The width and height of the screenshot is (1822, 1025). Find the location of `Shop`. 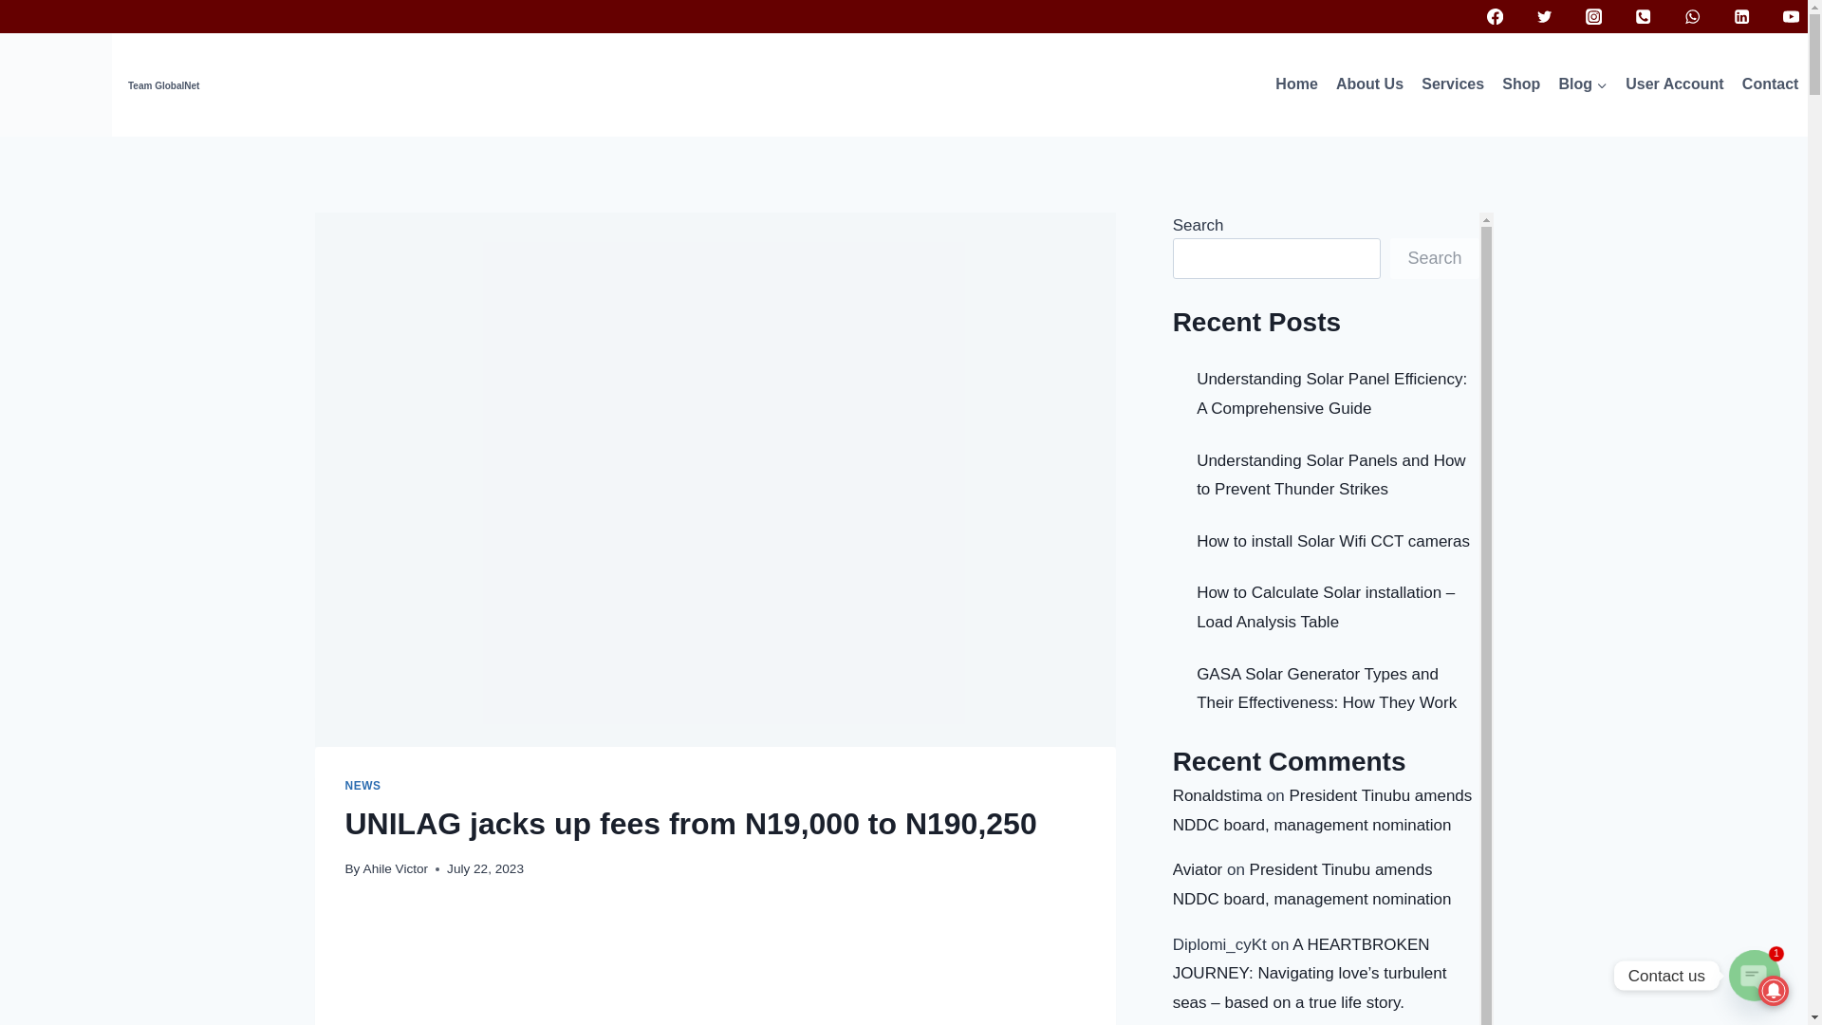

Shop is located at coordinates (1522, 84).